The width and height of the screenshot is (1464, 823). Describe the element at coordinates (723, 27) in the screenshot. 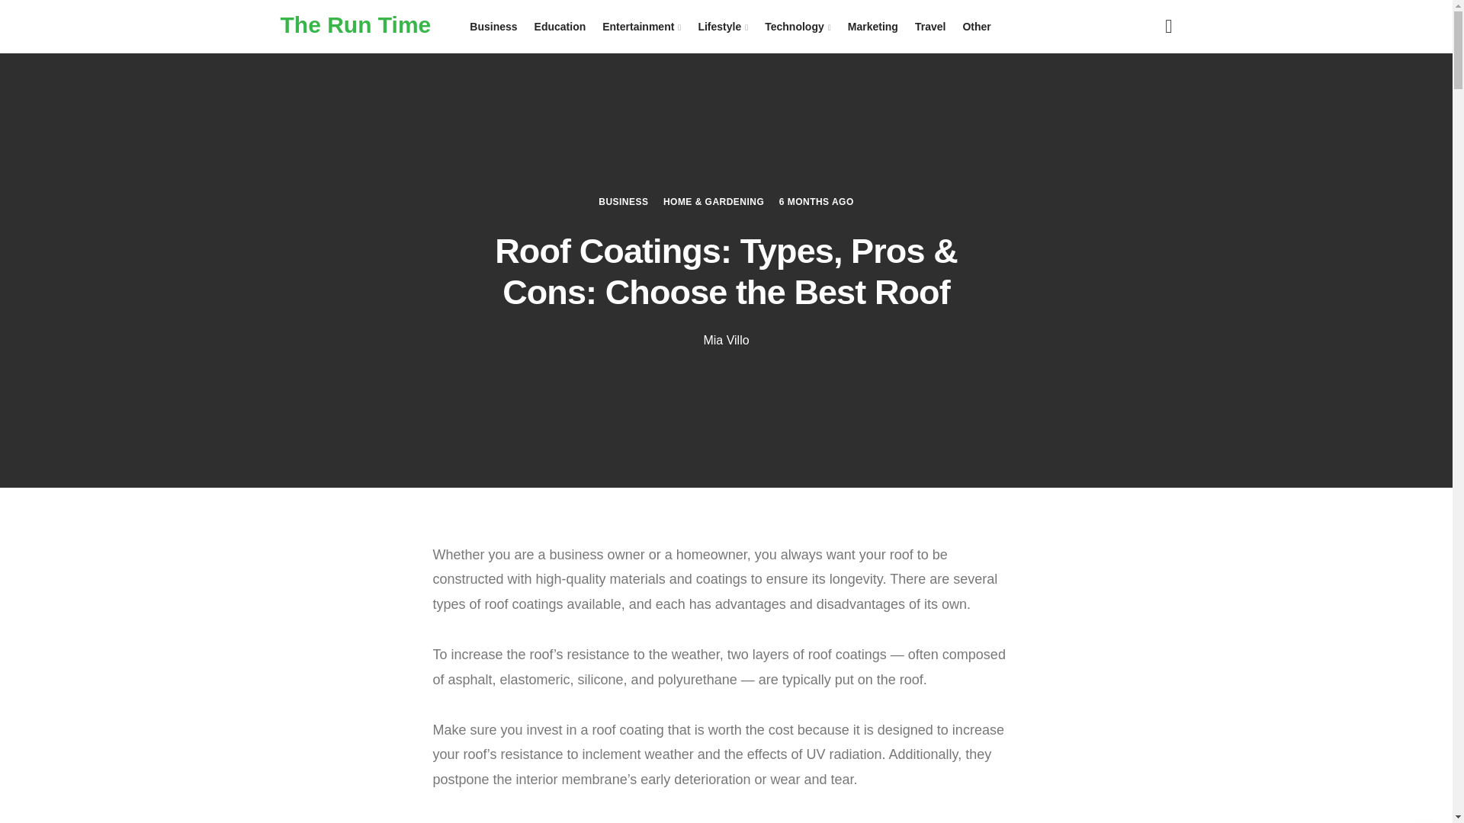

I see `Lifestyle` at that location.